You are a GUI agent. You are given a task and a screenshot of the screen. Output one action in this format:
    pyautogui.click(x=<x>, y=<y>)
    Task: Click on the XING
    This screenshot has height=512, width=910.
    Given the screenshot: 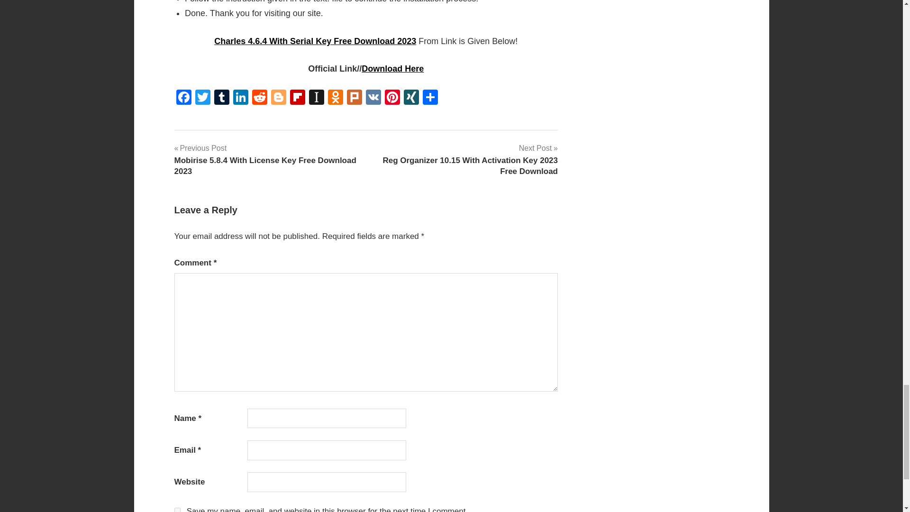 What is the action you would take?
    pyautogui.click(x=411, y=98)
    